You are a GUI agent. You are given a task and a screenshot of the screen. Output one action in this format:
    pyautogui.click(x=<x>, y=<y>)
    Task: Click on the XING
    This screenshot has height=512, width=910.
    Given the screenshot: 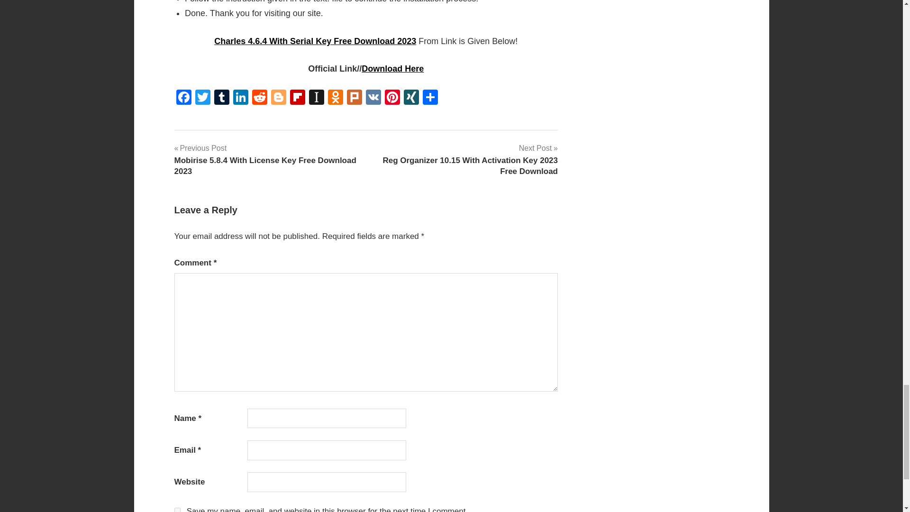 What is the action you would take?
    pyautogui.click(x=411, y=98)
    